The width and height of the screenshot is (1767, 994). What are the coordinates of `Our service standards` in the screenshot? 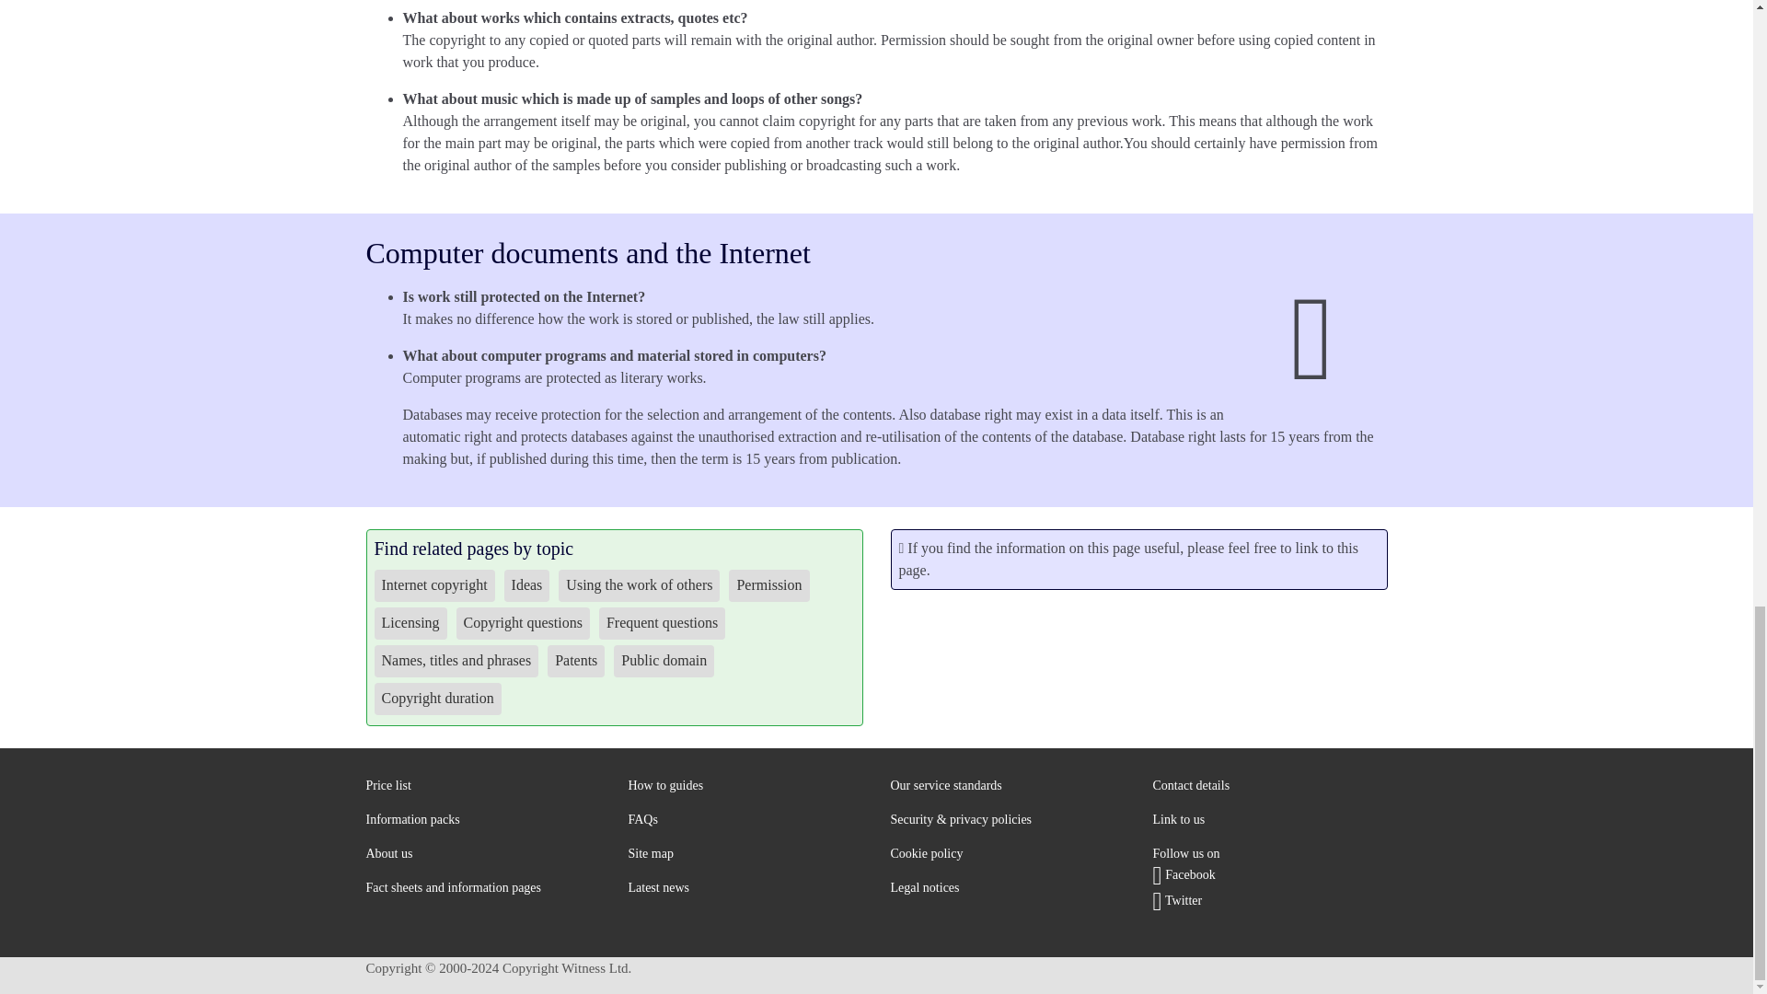 It's located at (946, 784).